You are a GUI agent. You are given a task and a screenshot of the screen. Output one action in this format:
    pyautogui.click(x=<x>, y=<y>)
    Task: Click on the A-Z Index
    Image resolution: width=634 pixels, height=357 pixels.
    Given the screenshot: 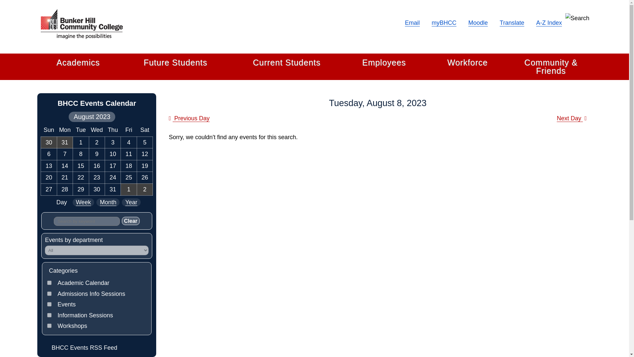 What is the action you would take?
    pyautogui.click(x=549, y=22)
    